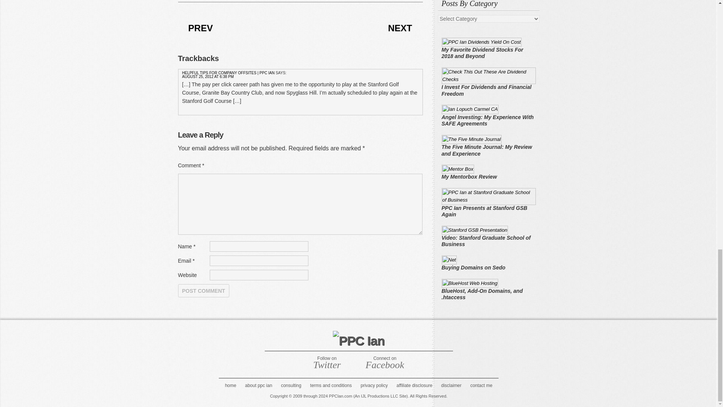 The height and width of the screenshot is (407, 723). What do you see at coordinates (208, 77) in the screenshot?
I see `AUGUST 25, 2012 AT 6:38 PM` at bounding box center [208, 77].